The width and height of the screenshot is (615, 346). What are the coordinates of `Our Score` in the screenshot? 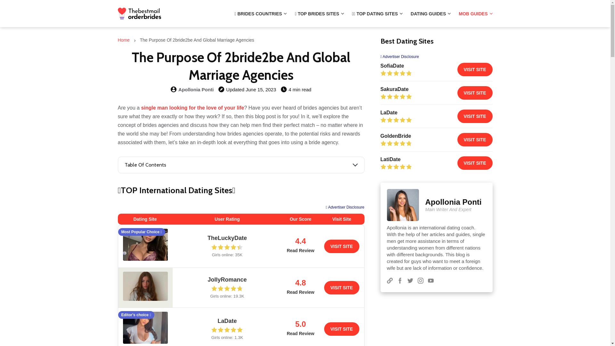 It's located at (396, 120).